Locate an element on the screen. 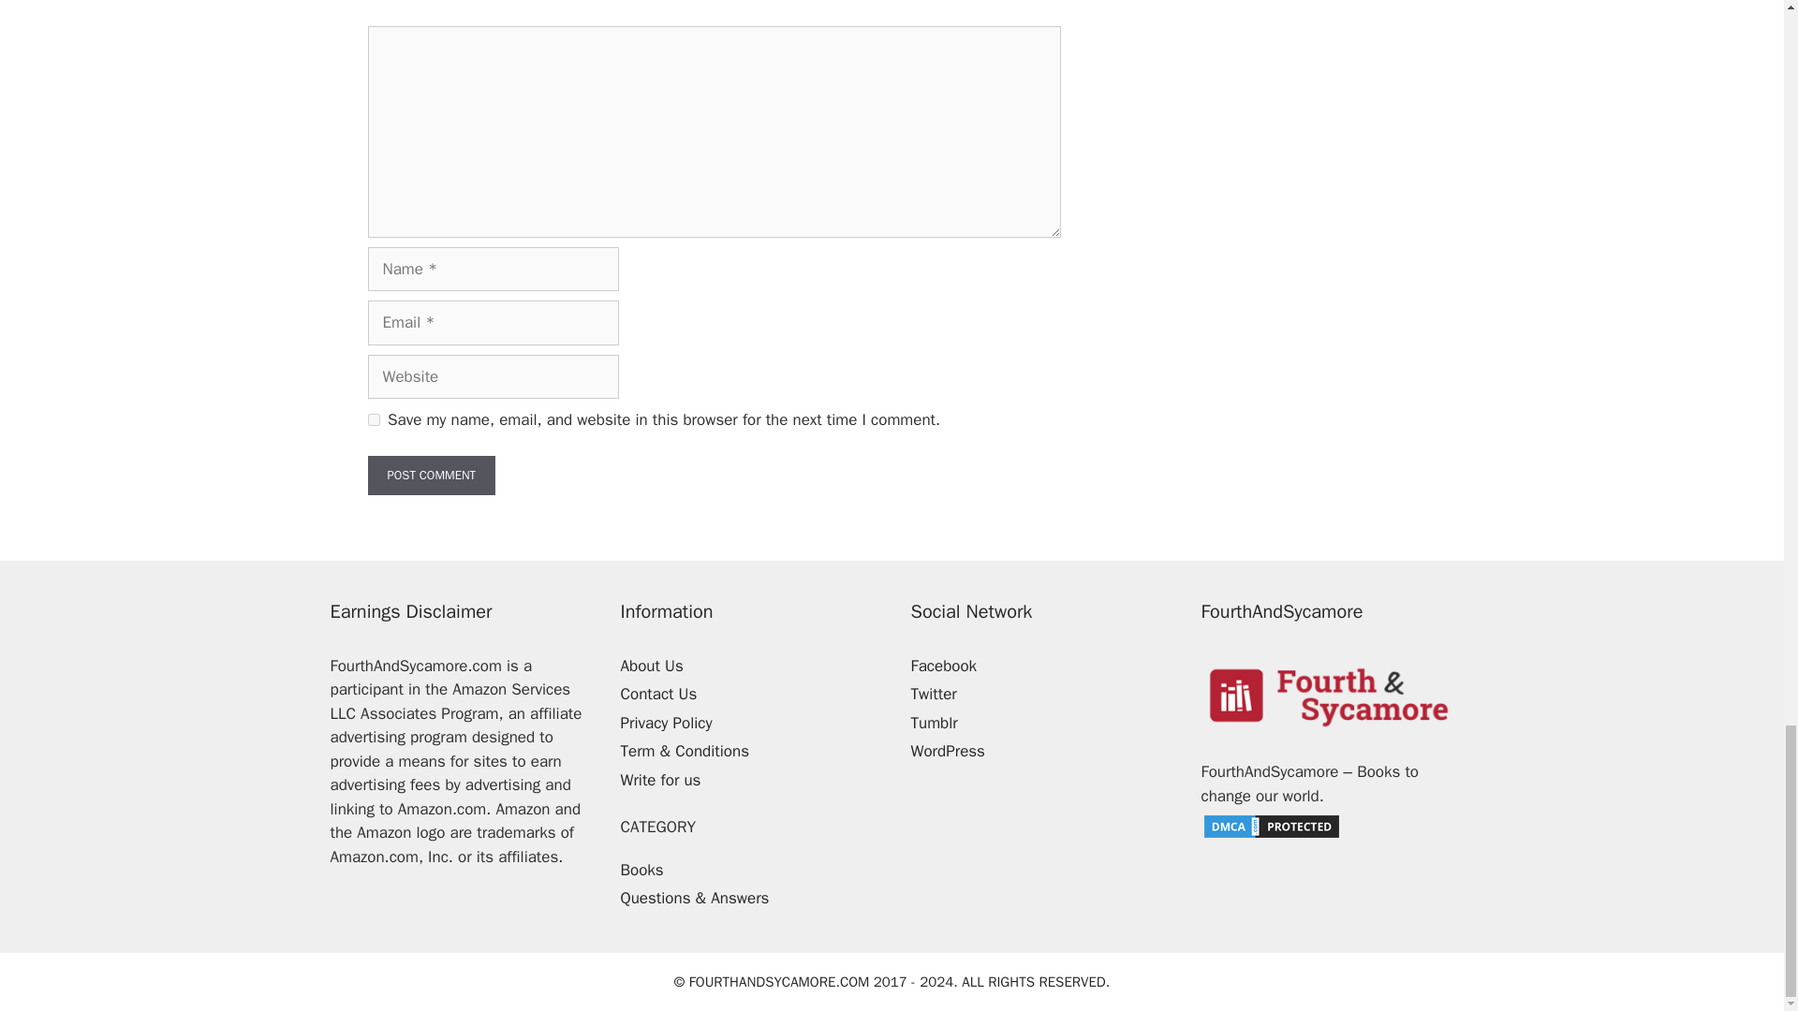 The height and width of the screenshot is (1011, 1798). DMCA.com Protection Status is located at coordinates (1271, 835).